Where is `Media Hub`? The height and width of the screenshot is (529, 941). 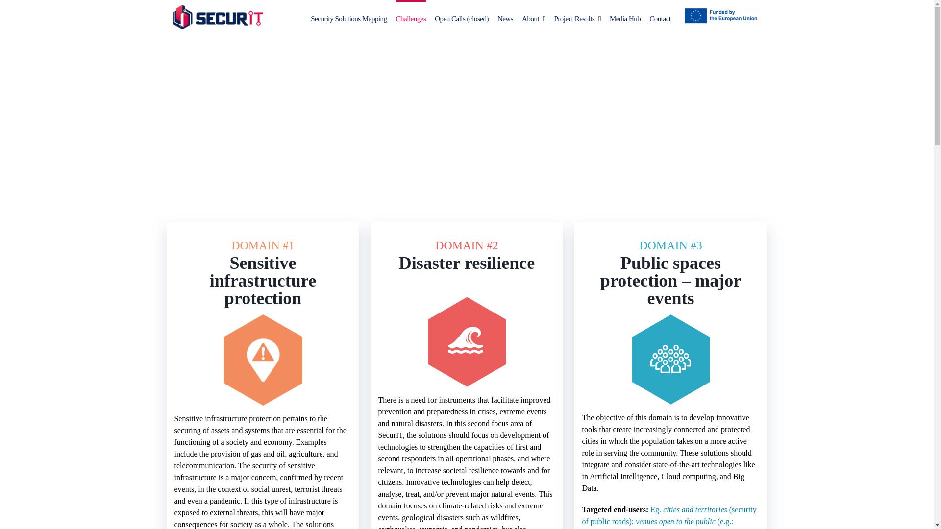 Media Hub is located at coordinates (625, 15).